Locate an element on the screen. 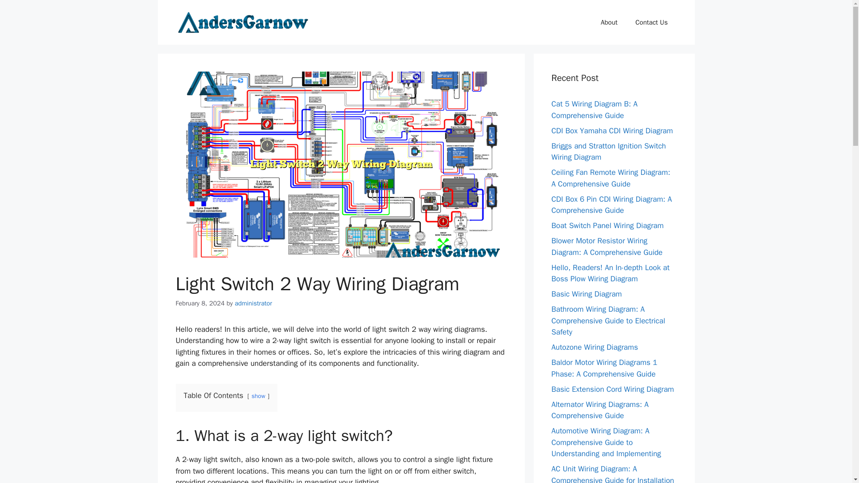 The image size is (859, 483). CDI Box 6 Pin CDI Wiring Diagram: A Comprehensive Guide is located at coordinates (611, 204).